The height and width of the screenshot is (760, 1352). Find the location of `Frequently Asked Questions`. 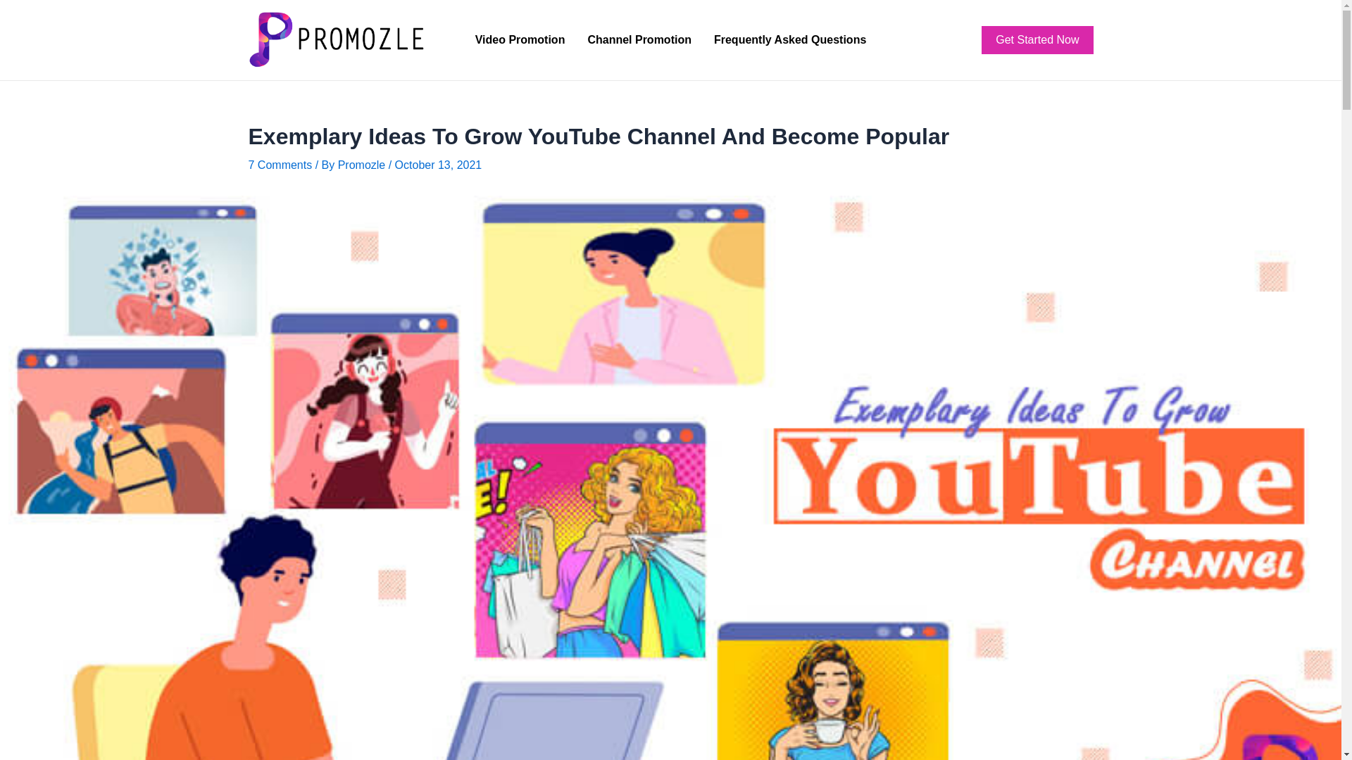

Frequently Asked Questions is located at coordinates (790, 40).